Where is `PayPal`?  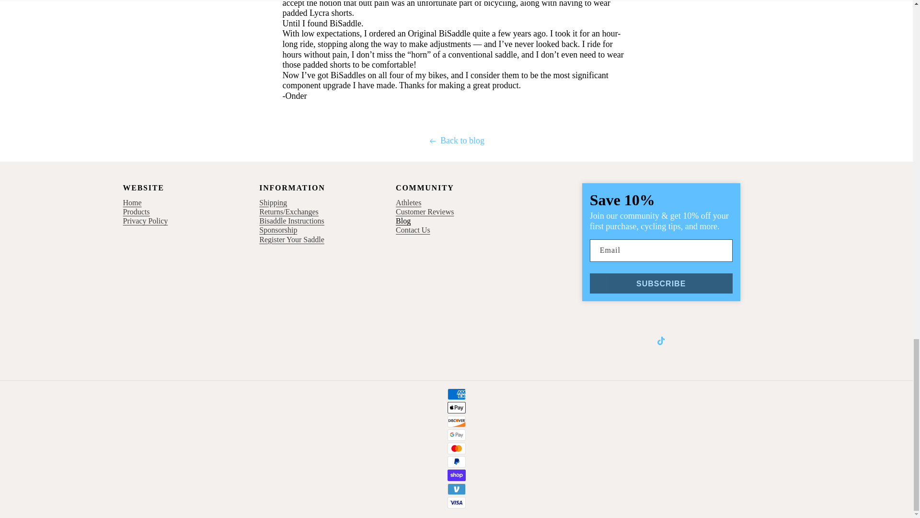
PayPal is located at coordinates (456, 462).